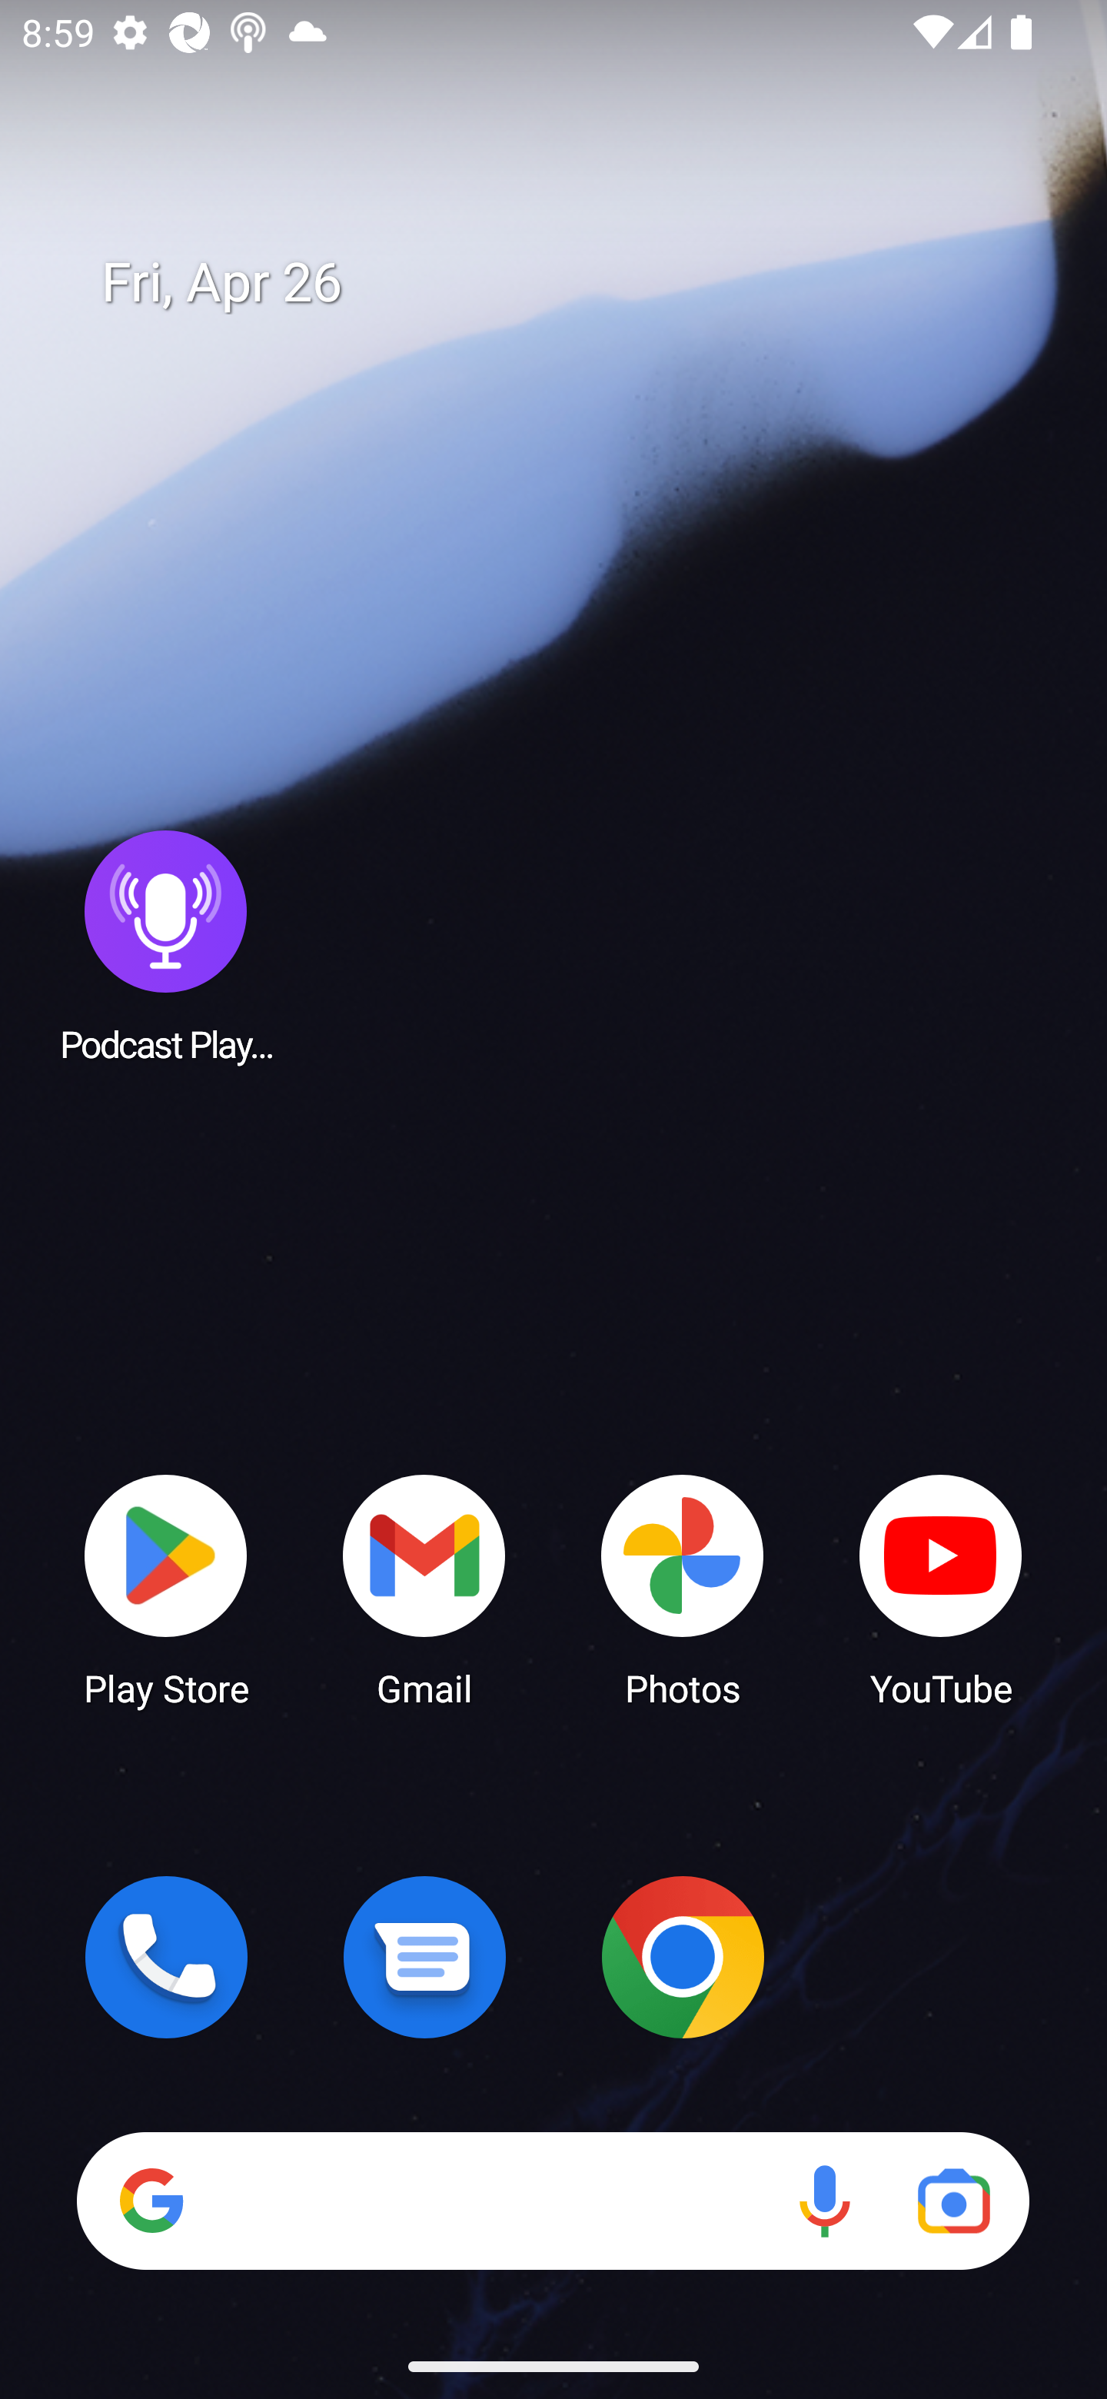  What do you see at coordinates (683, 1957) in the screenshot?
I see `Chrome` at bounding box center [683, 1957].